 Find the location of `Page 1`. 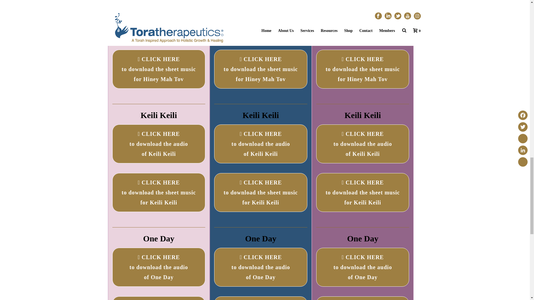

Page 1 is located at coordinates (261, 115).